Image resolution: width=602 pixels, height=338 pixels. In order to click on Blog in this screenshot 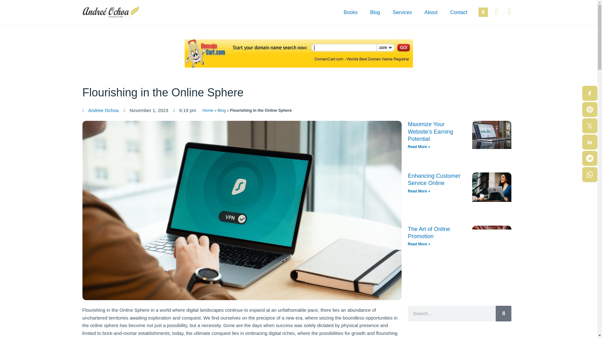, I will do `click(375, 13)`.